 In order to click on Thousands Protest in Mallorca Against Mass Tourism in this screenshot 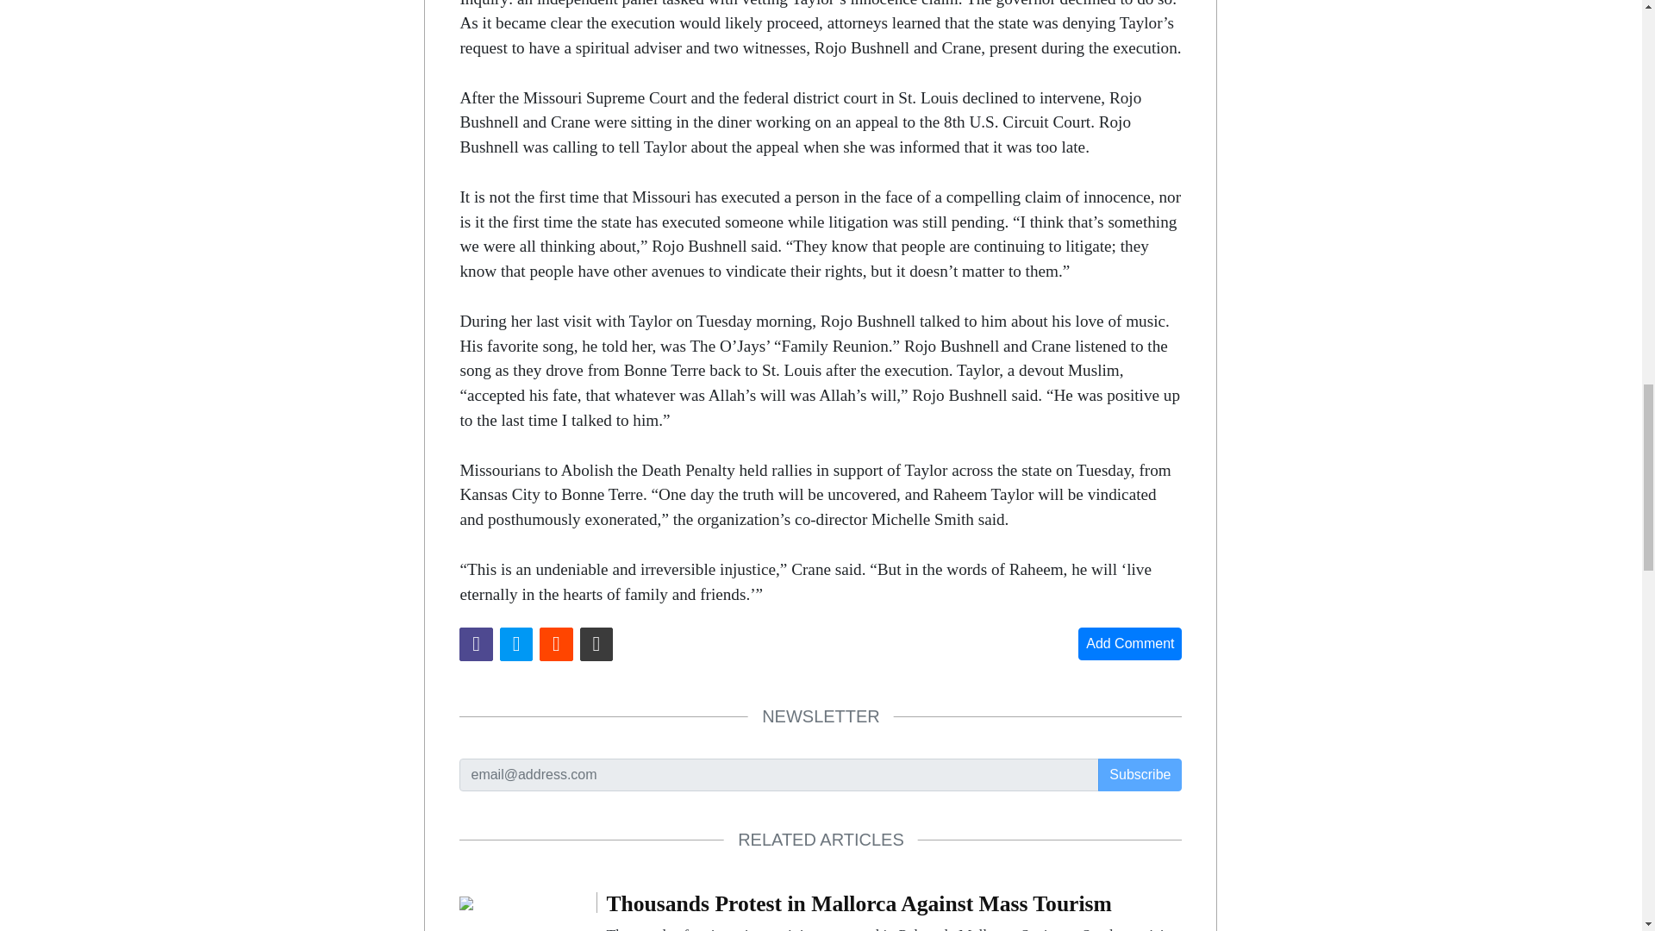, I will do `click(466, 902)`.